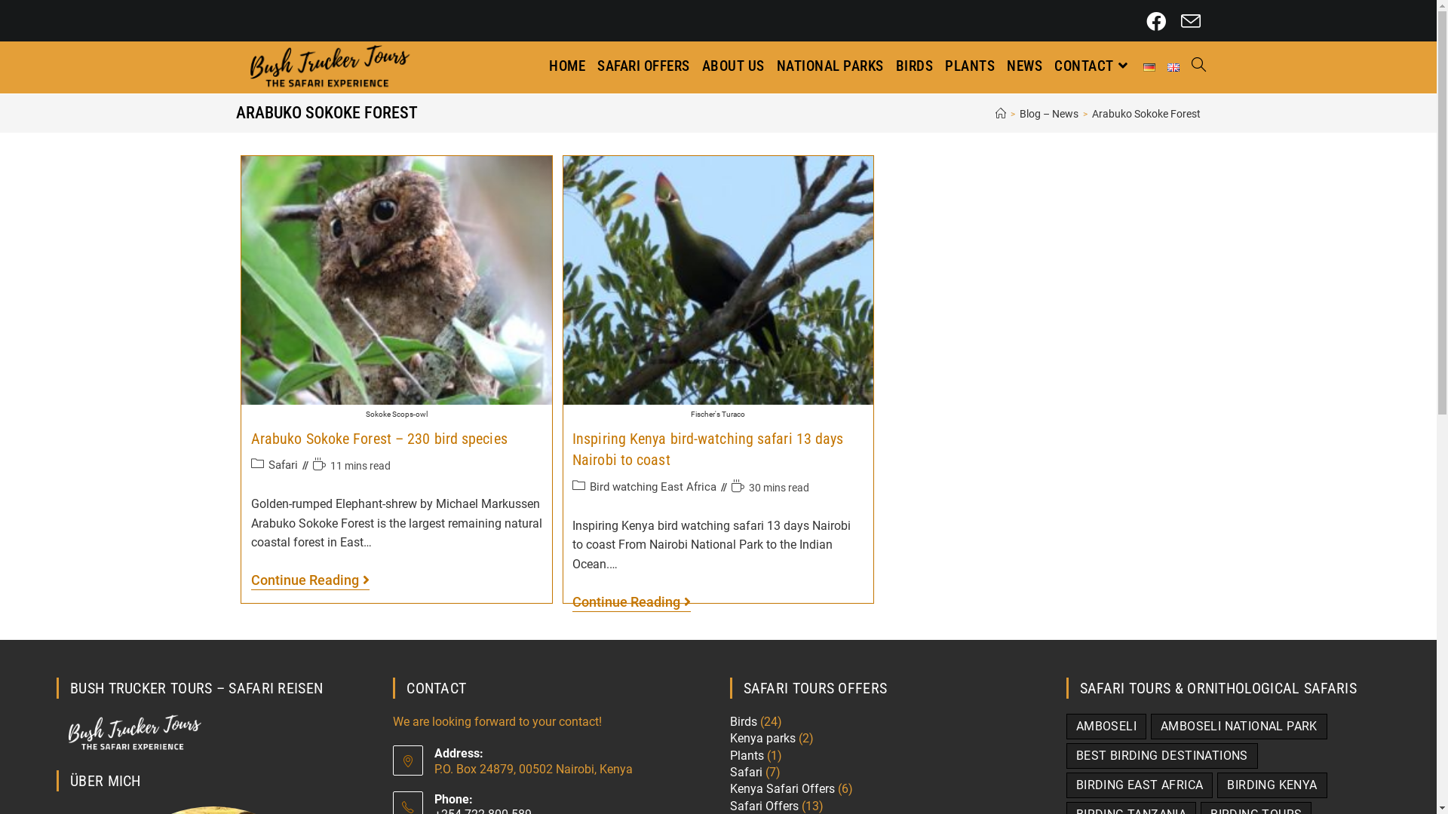  Describe the element at coordinates (744, 722) in the screenshot. I see `Birds` at that location.